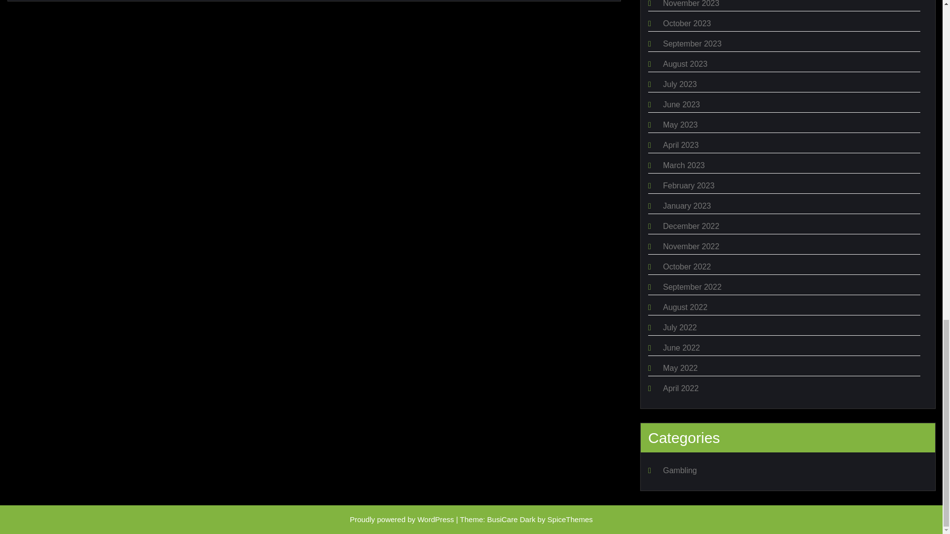 Image resolution: width=950 pixels, height=534 pixels. What do you see at coordinates (689, 186) in the screenshot?
I see `February 2023` at bounding box center [689, 186].